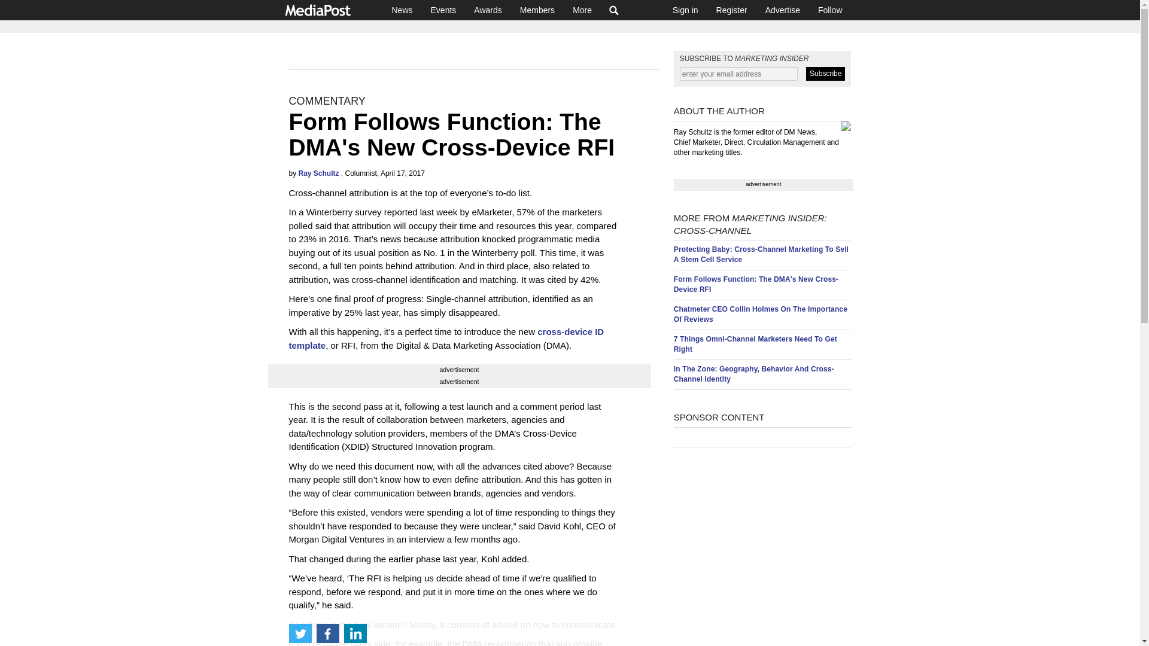 This screenshot has width=1149, height=646. Describe the element at coordinates (299, 633) in the screenshot. I see `Share on Twitter` at that location.